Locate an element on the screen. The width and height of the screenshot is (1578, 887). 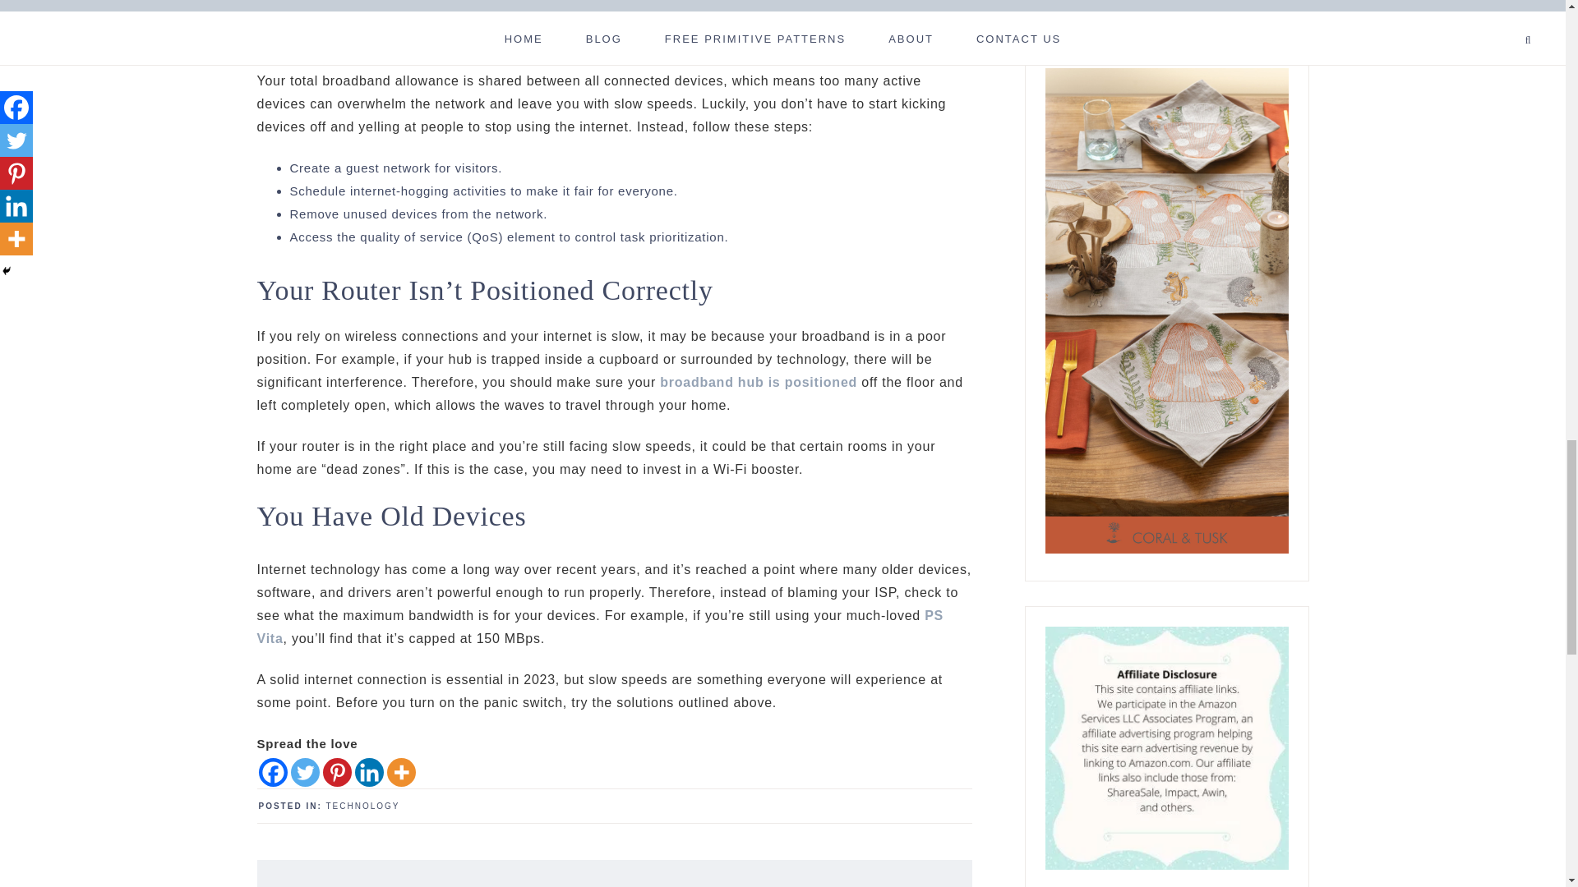
Facebook is located at coordinates (273, 772).